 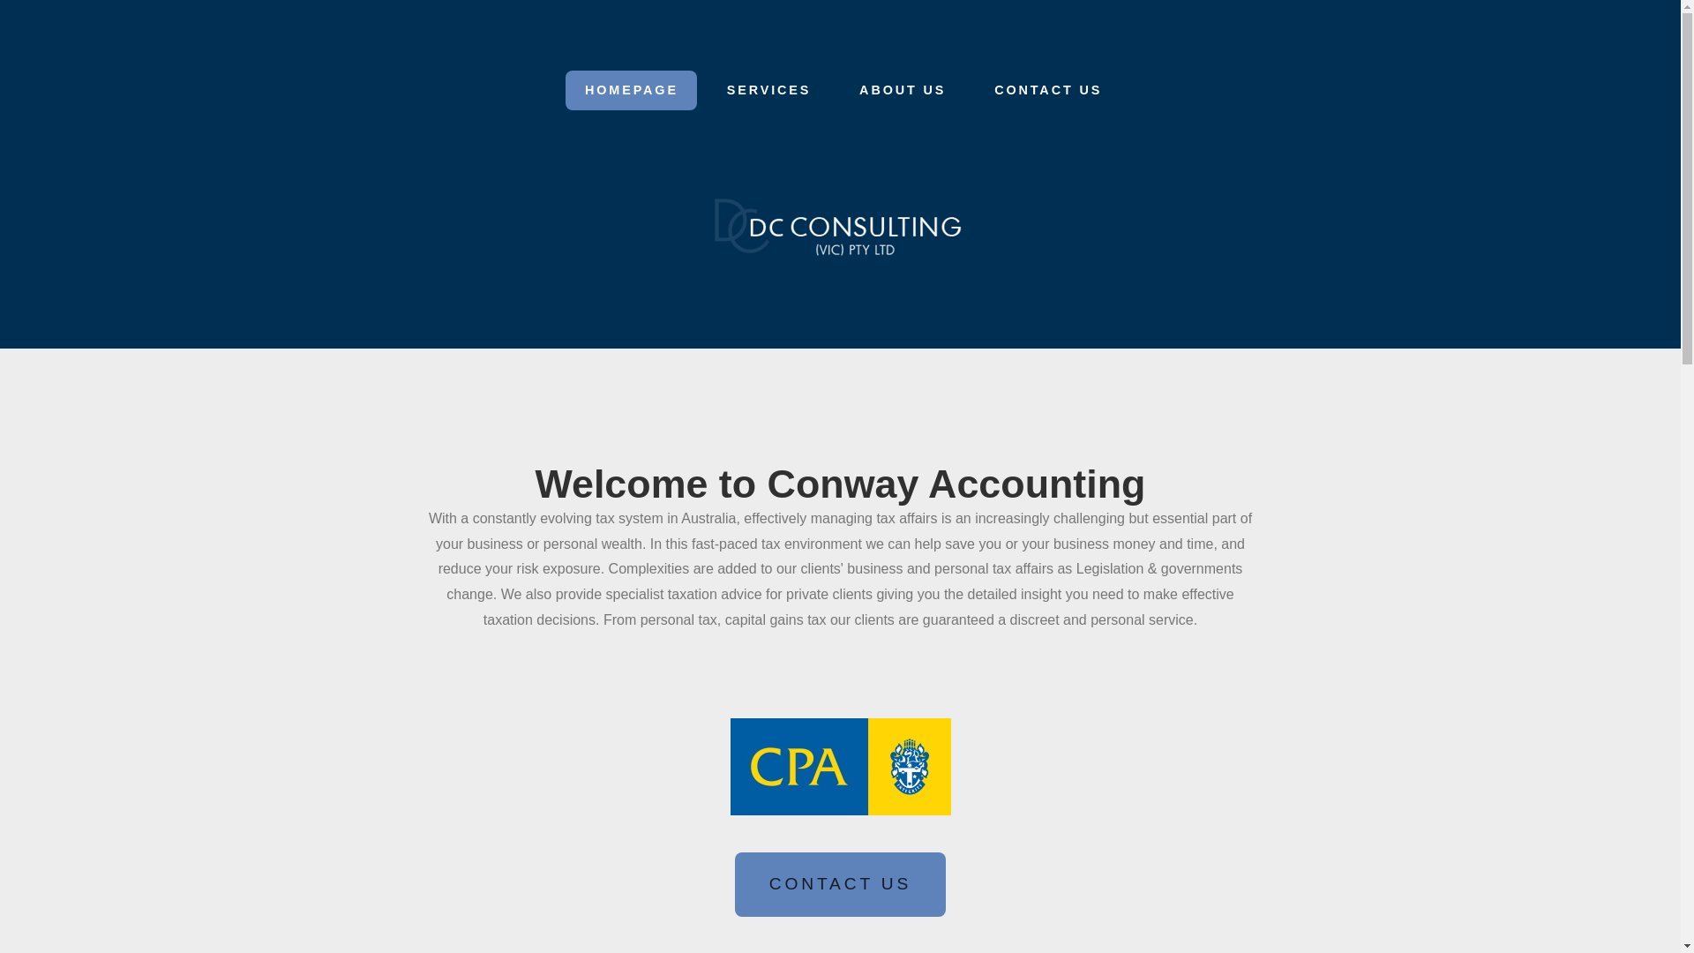 What do you see at coordinates (1048, 90) in the screenshot?
I see `CONTACT US` at bounding box center [1048, 90].